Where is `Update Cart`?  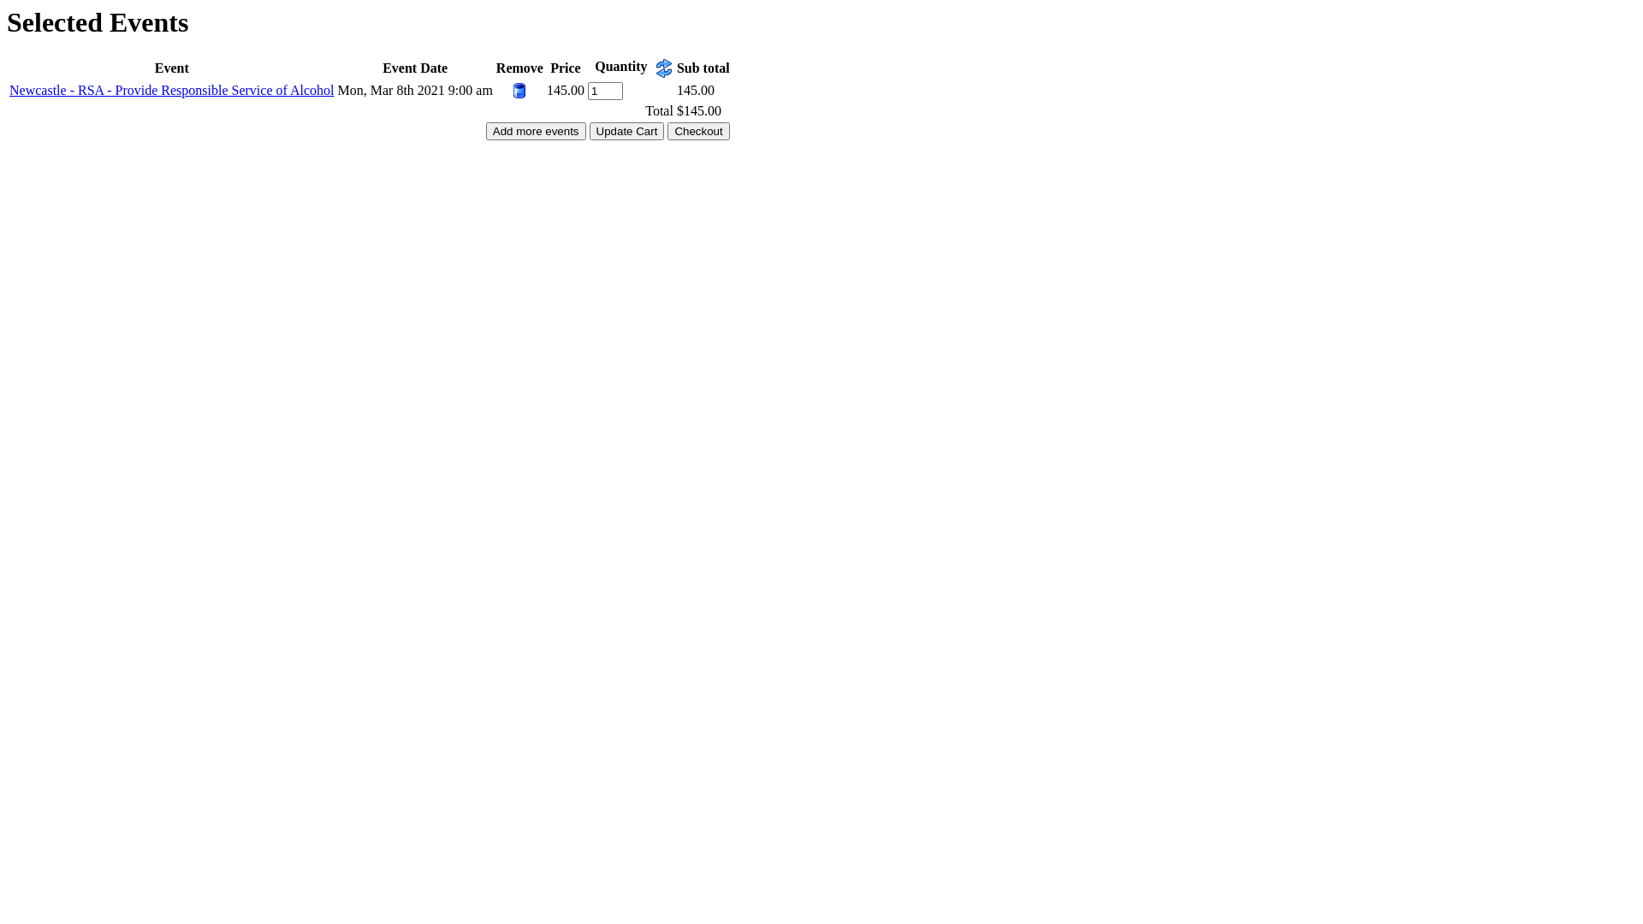 Update Cart is located at coordinates (627, 132).